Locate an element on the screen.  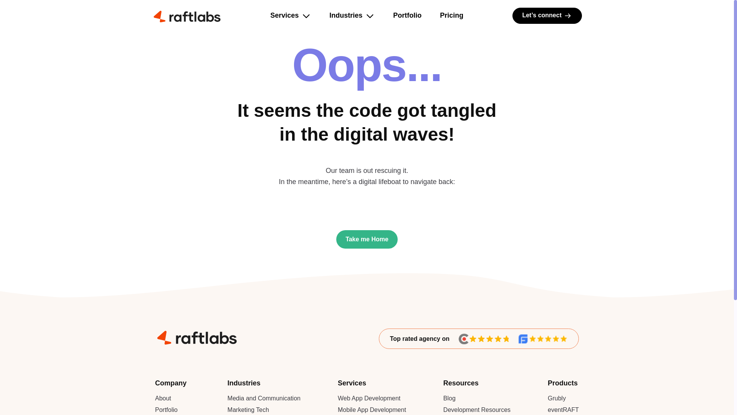
RaftLabs is located at coordinates (196, 337).